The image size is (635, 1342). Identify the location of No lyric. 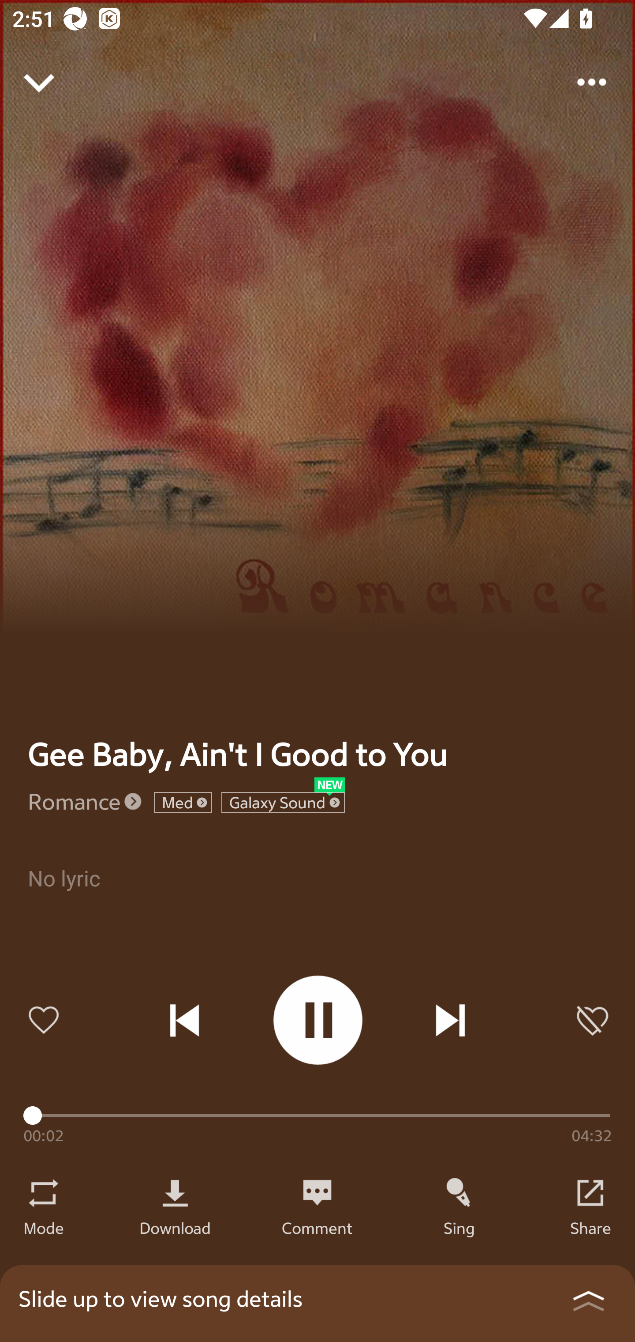
(317, 897).